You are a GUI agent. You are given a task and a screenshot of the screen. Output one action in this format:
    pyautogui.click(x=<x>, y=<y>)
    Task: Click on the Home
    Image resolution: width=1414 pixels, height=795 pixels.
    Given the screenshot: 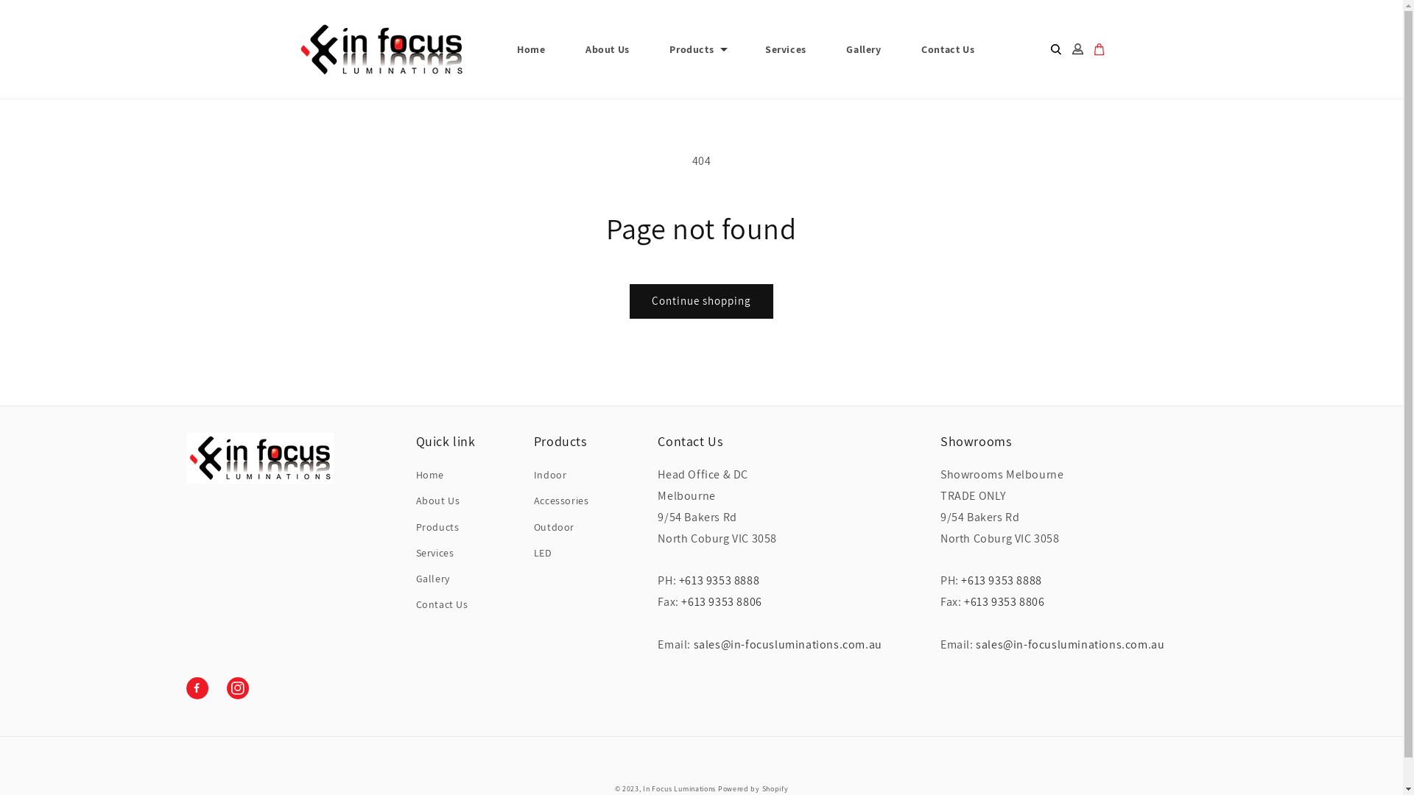 What is the action you would take?
    pyautogui.click(x=531, y=49)
    